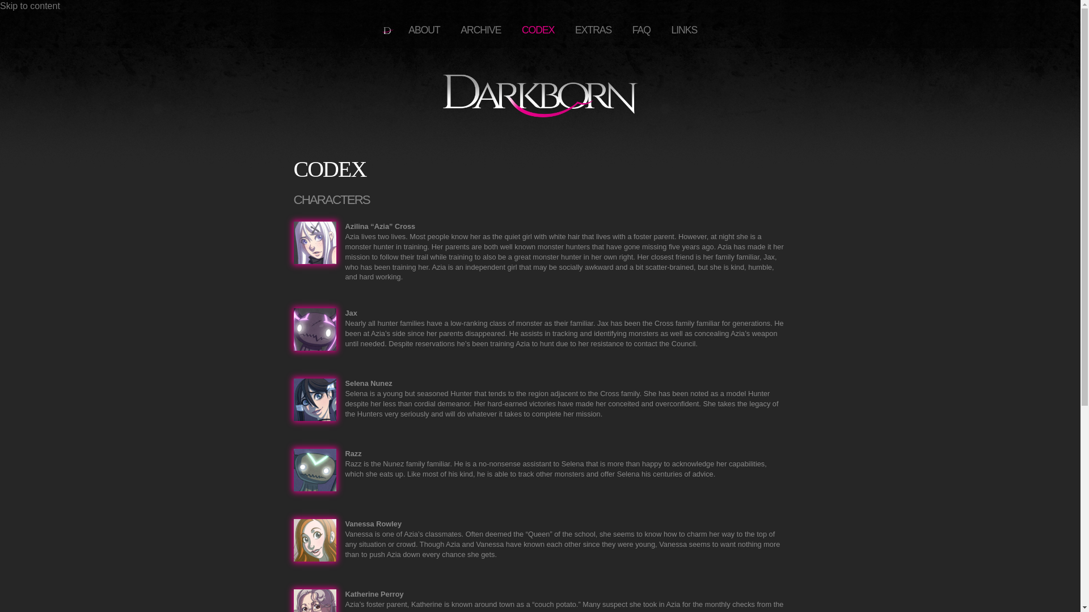 Image resolution: width=1089 pixels, height=612 pixels. What do you see at coordinates (641, 30) in the screenshot?
I see `FAQ` at bounding box center [641, 30].